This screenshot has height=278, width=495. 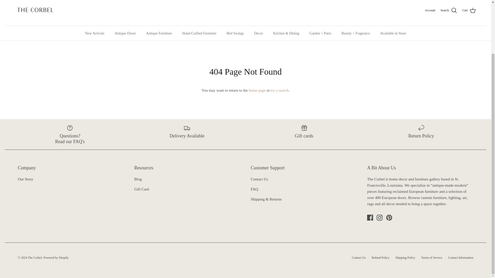 I want to click on Facebook, so click(x=370, y=218).